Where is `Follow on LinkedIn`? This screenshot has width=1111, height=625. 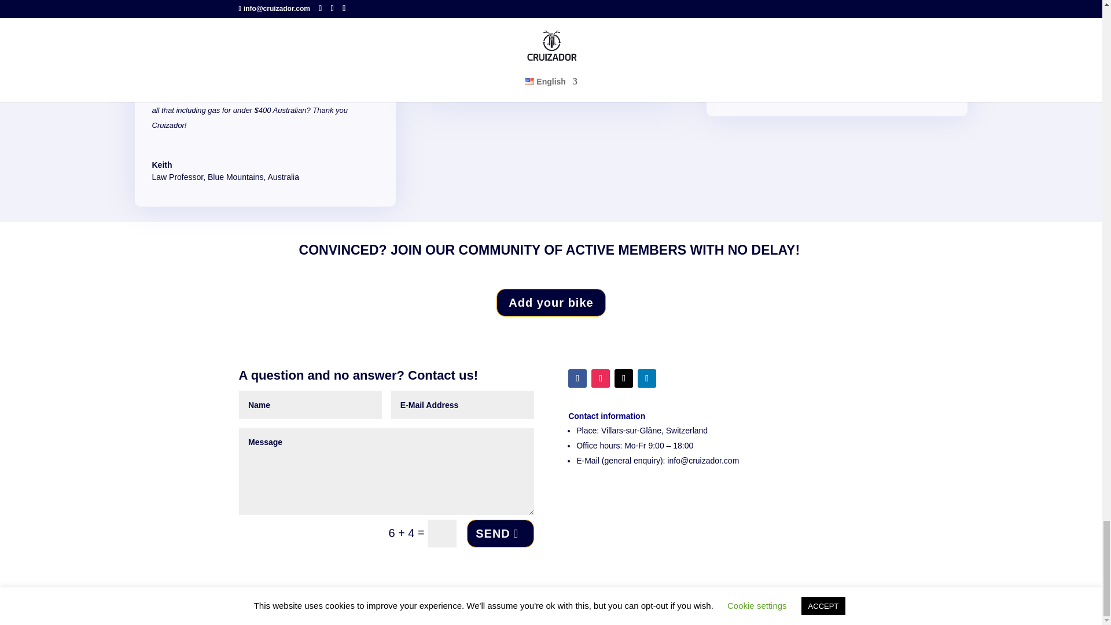 Follow on LinkedIn is located at coordinates (647, 378).